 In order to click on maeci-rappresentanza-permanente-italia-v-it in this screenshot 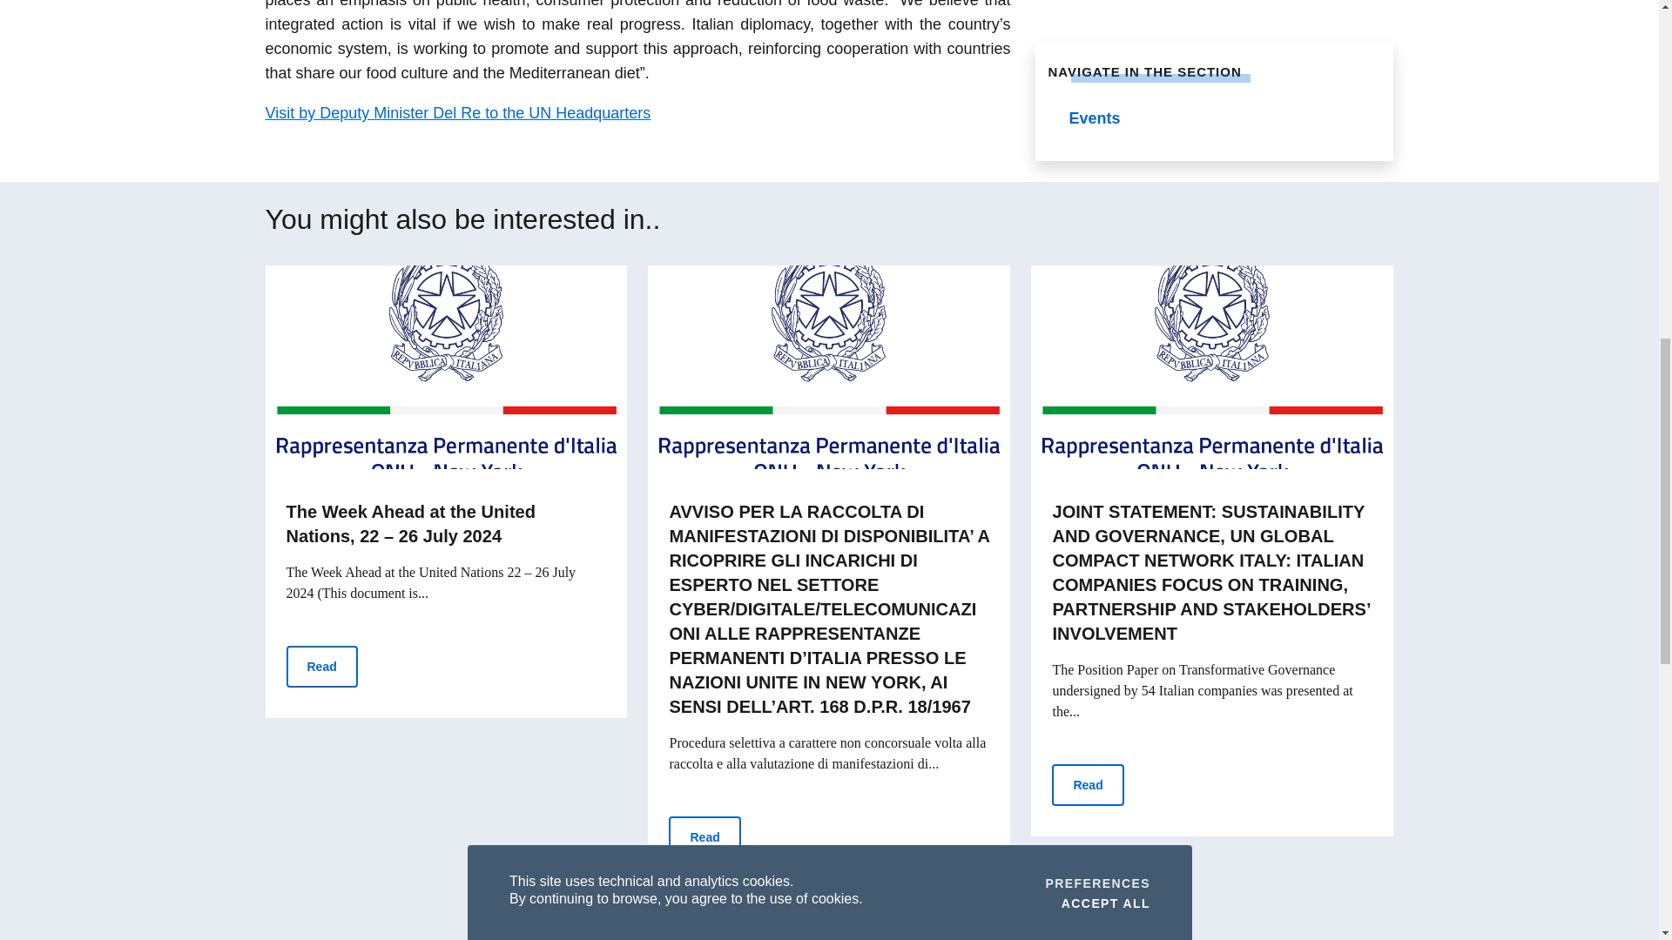, I will do `click(446, 366)`.